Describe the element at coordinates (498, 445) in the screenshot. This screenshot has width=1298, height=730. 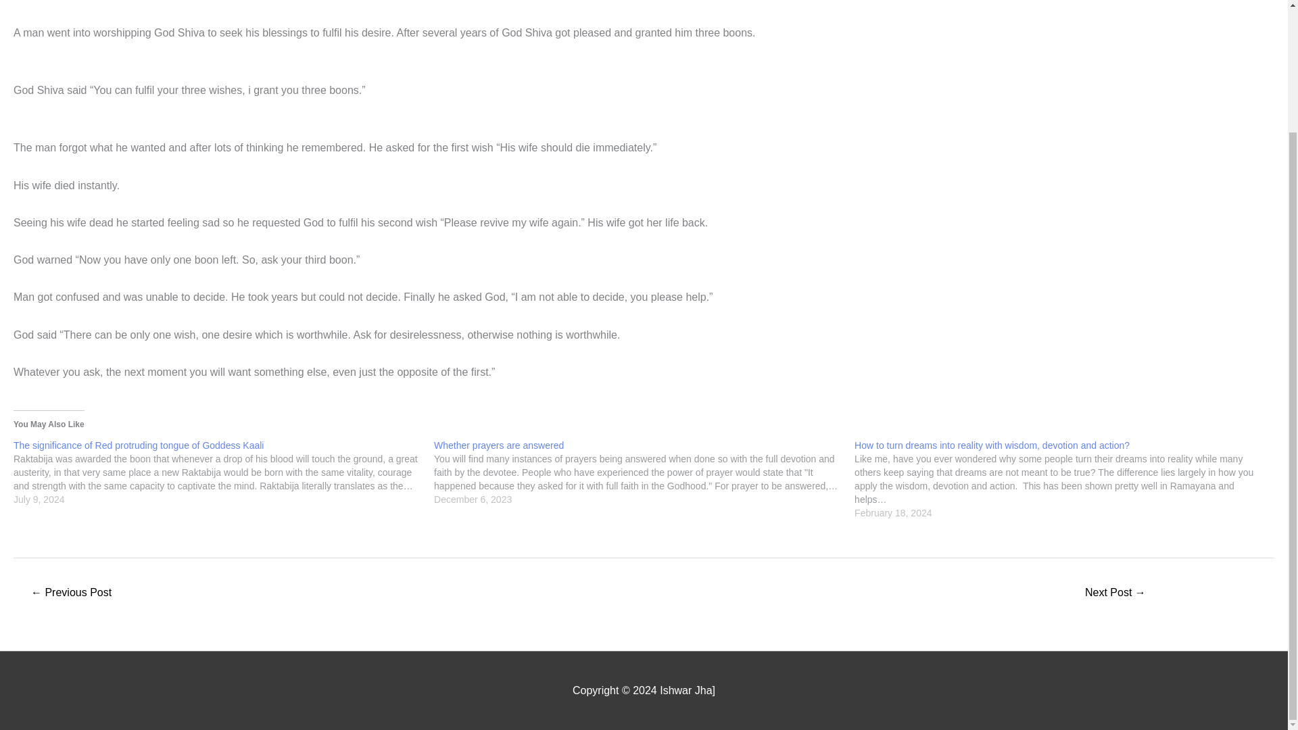
I see `Whether prayers are answered` at that location.